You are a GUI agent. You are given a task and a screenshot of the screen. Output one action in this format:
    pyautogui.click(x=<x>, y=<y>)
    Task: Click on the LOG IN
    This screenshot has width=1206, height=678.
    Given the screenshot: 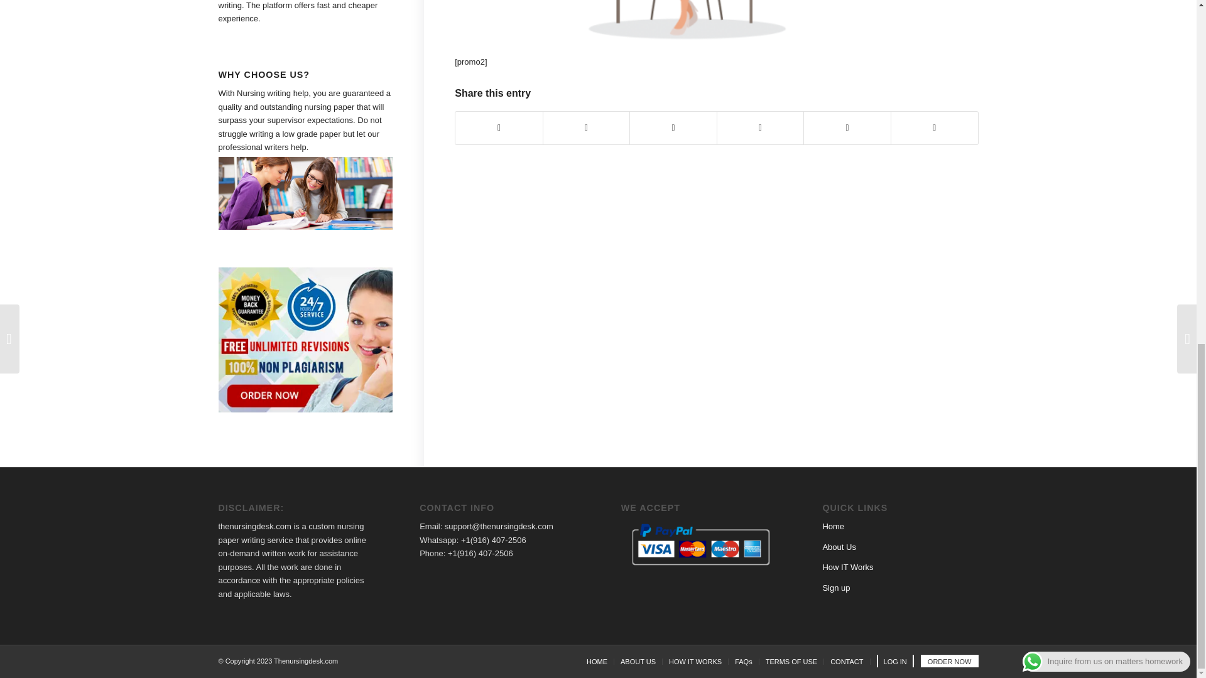 What is the action you would take?
    pyautogui.click(x=895, y=662)
    